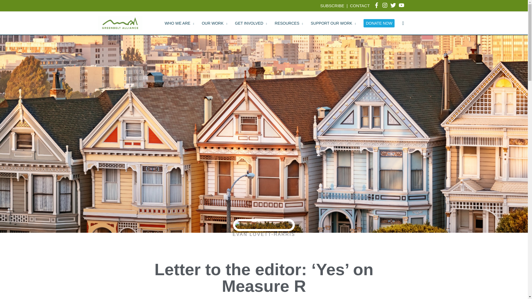  I want to click on CONTACT, so click(360, 6).